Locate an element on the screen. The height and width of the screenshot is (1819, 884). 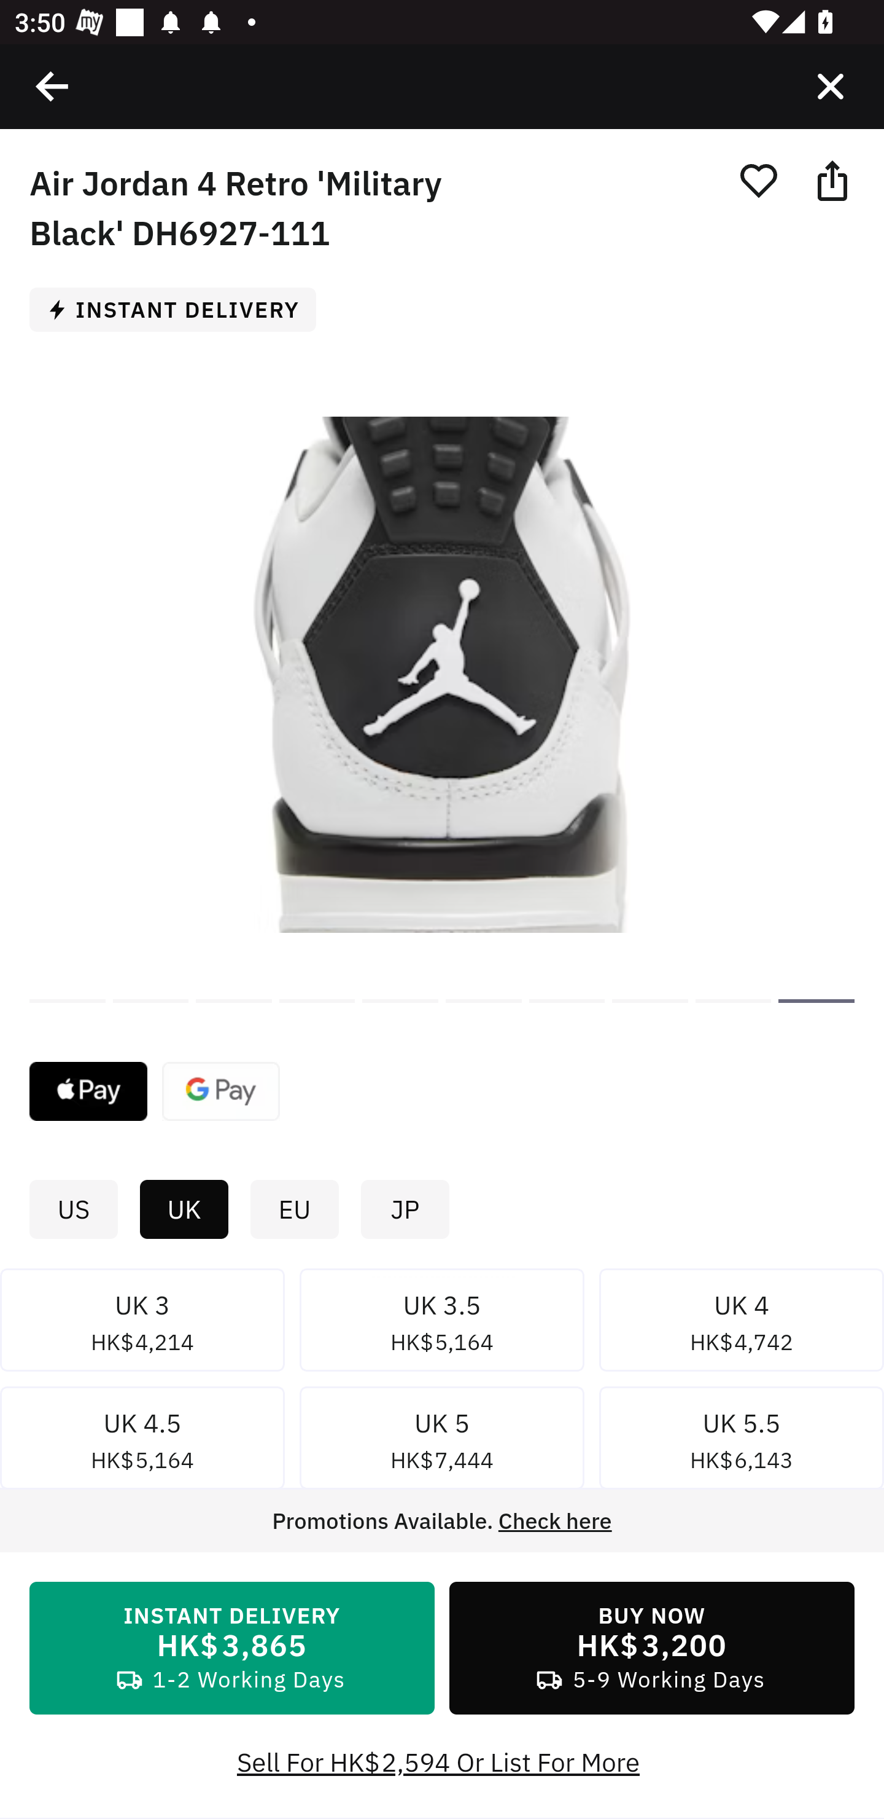
INSTANT DELIVERY HK$ 3,865 1-2 Working Days is located at coordinates (232, 1649).